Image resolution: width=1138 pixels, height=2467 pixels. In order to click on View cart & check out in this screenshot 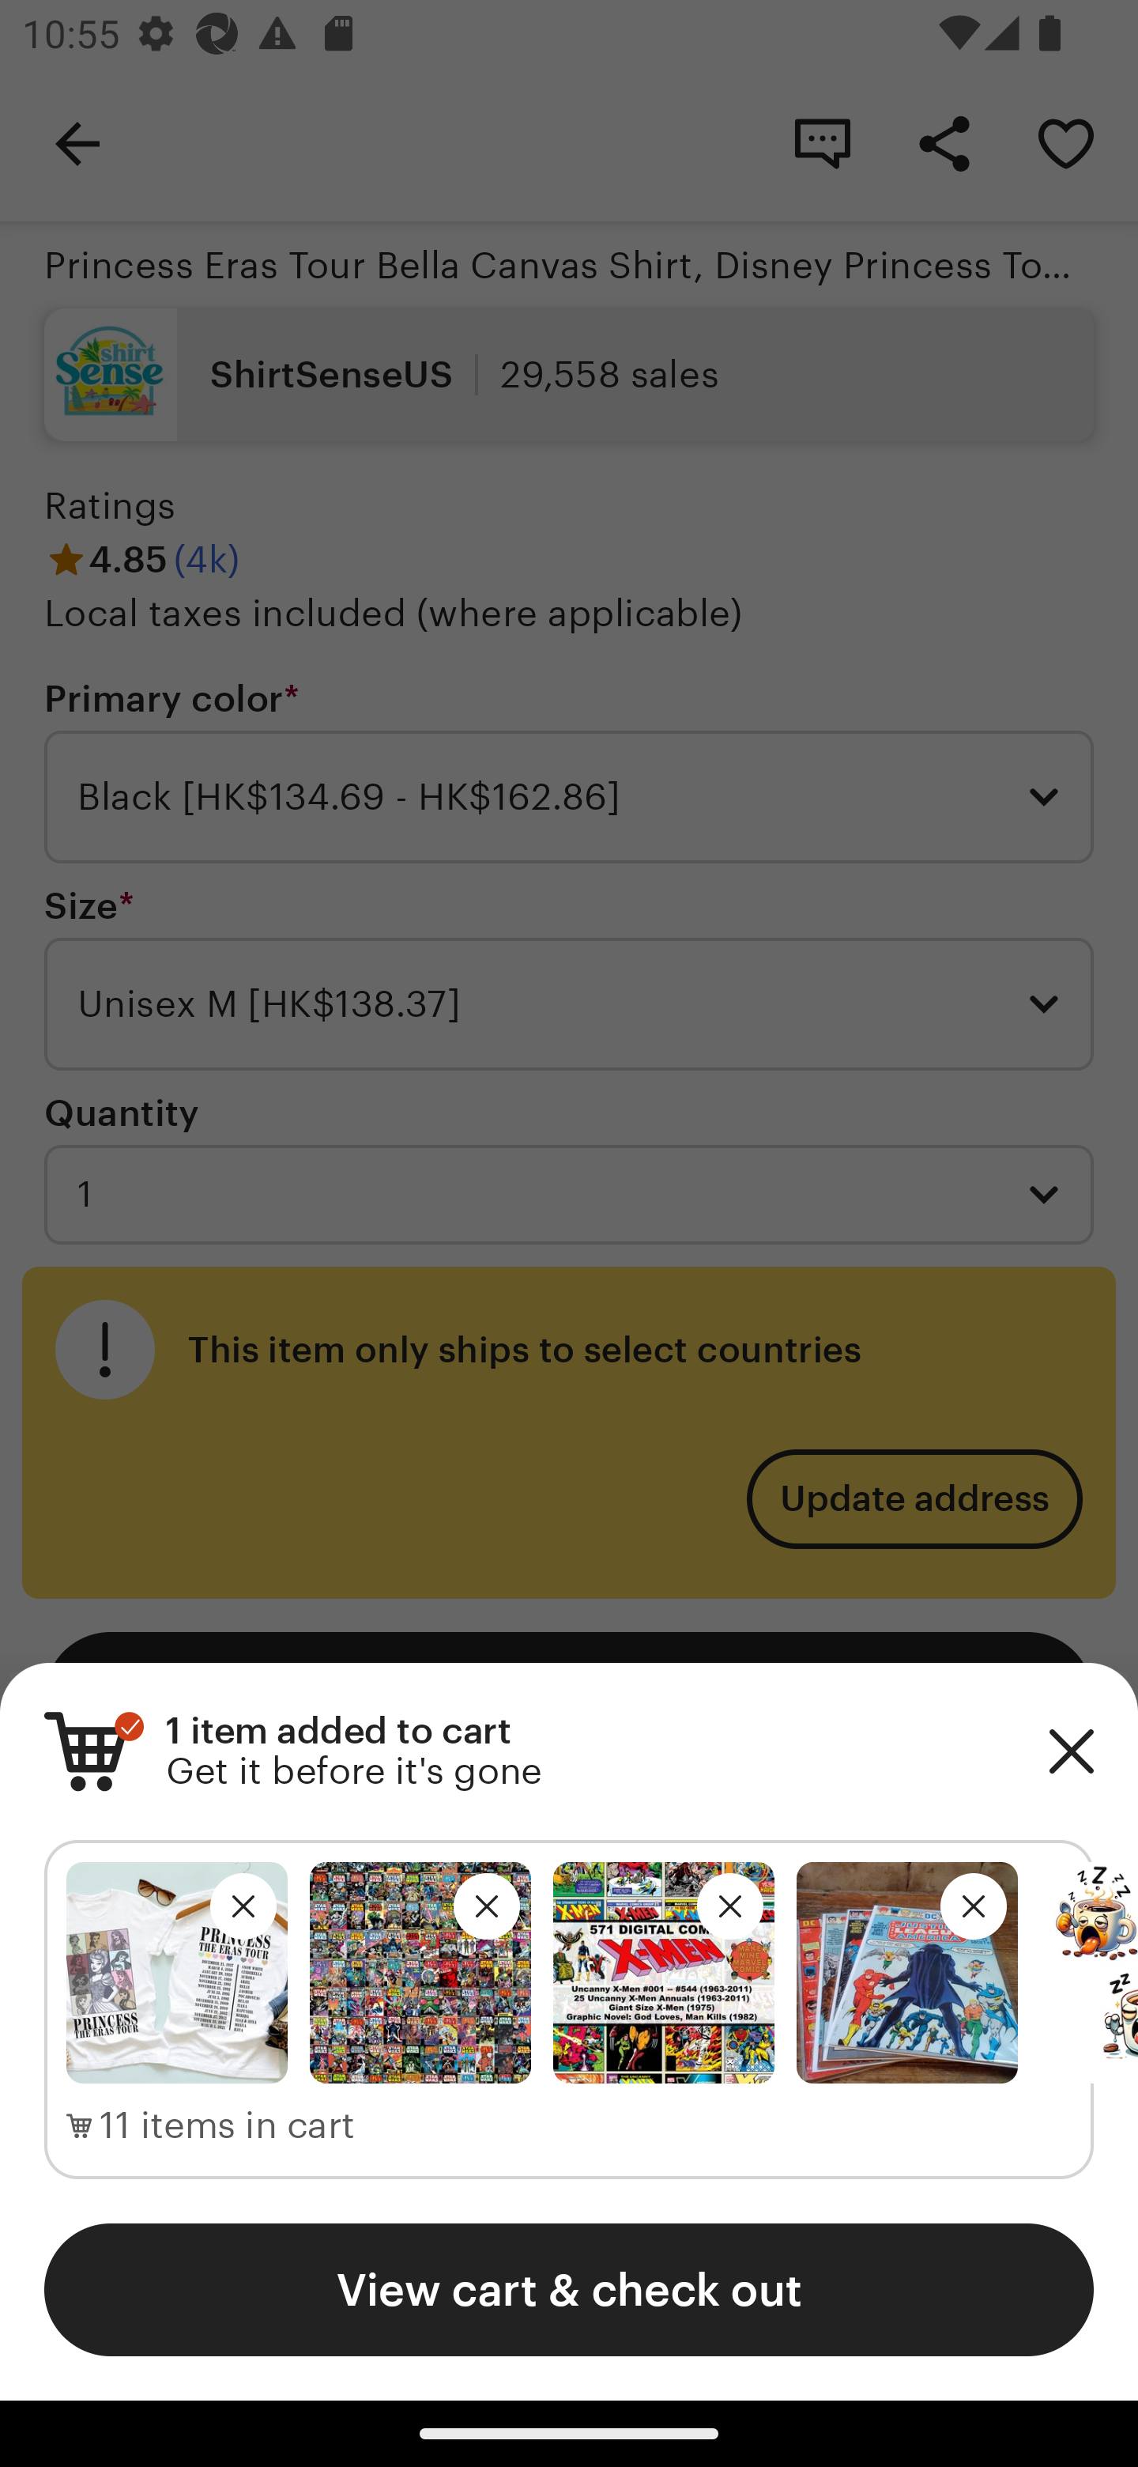, I will do `click(569, 2289)`.